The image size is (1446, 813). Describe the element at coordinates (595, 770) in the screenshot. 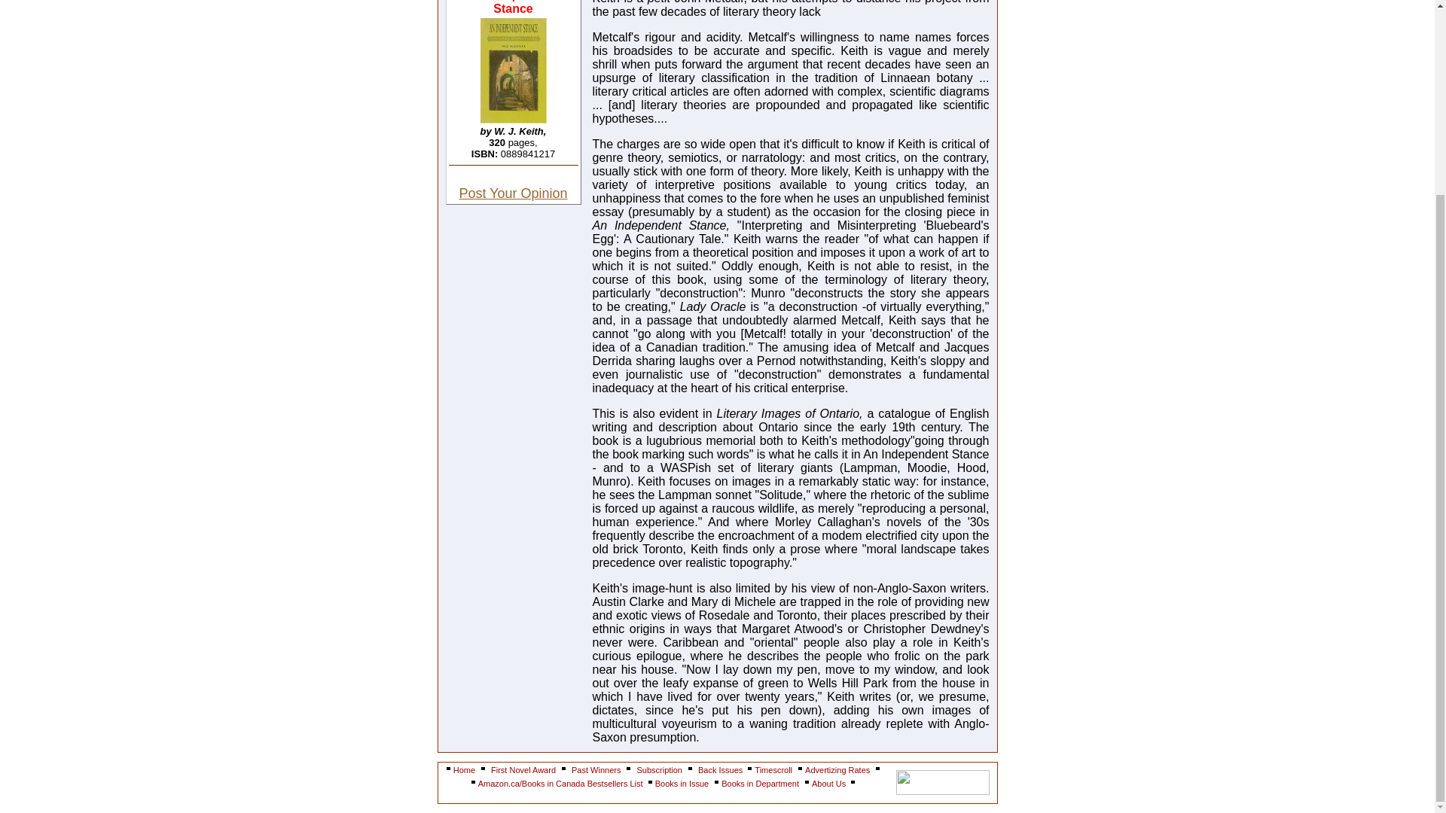

I see `Past Winners` at that location.